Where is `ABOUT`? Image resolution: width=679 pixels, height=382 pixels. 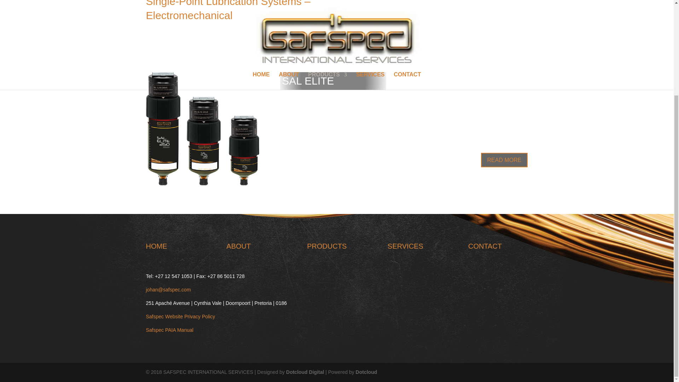 ABOUT is located at coordinates (238, 246).